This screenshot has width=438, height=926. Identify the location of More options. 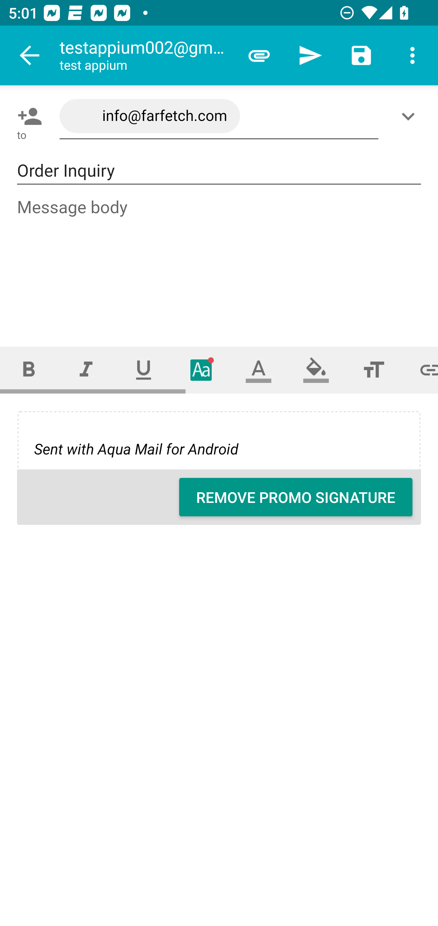
(412, 55).